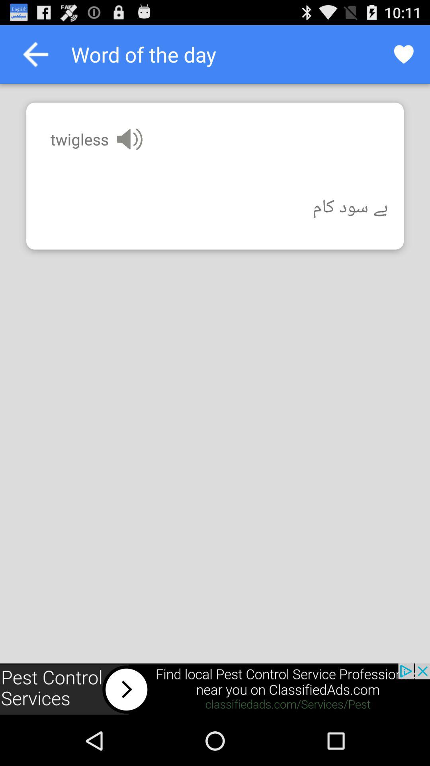 This screenshot has width=430, height=766. Describe the element at coordinates (215, 689) in the screenshot. I see `advertisement about pest control services` at that location.